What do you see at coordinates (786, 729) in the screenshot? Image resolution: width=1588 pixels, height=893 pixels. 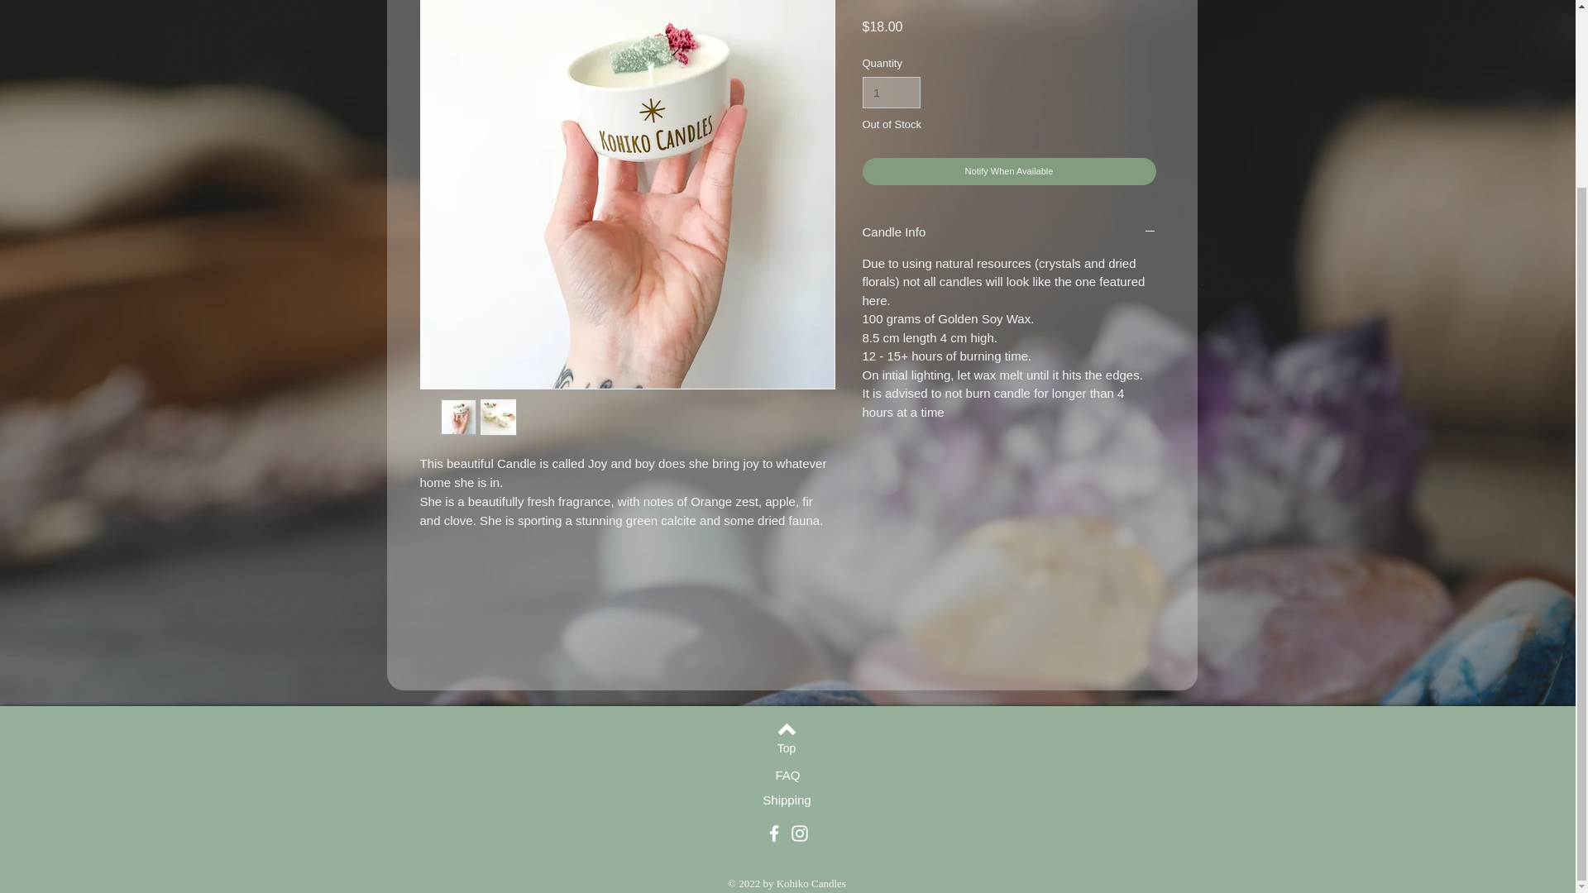 I see `Back to top` at bounding box center [786, 729].